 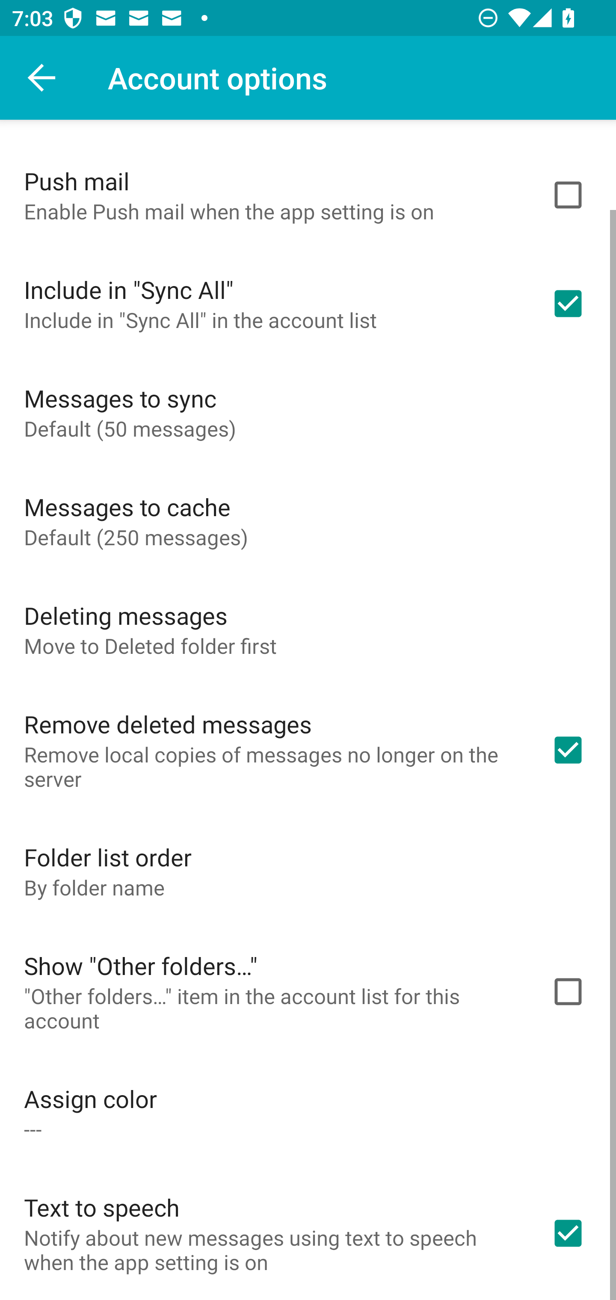 What do you see at coordinates (42, 78) in the screenshot?
I see `Navigate up` at bounding box center [42, 78].